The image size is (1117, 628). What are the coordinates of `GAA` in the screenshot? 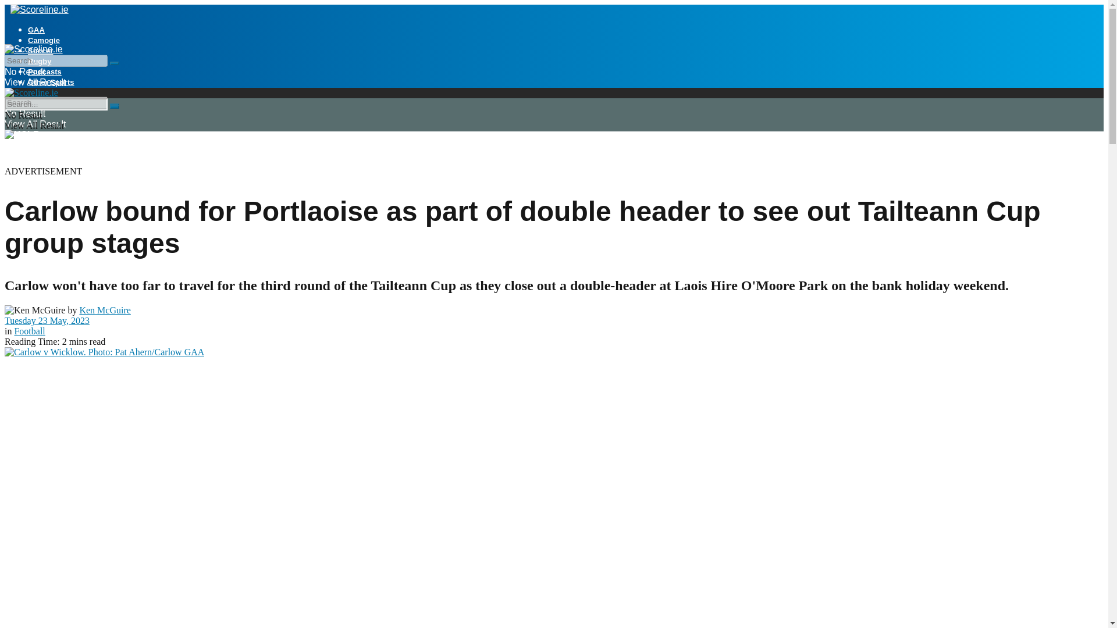 It's located at (36, 30).